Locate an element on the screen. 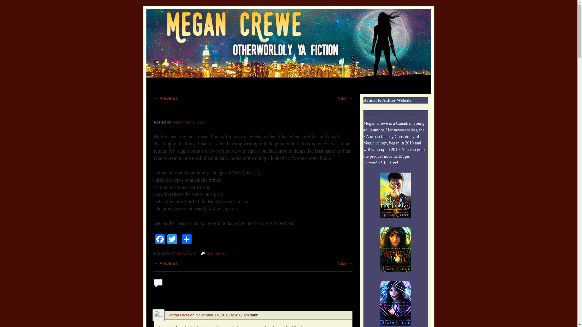 The height and width of the screenshot is (327, 582). Conspiracy of Magic trilogy is located at coordinates (391, 140).